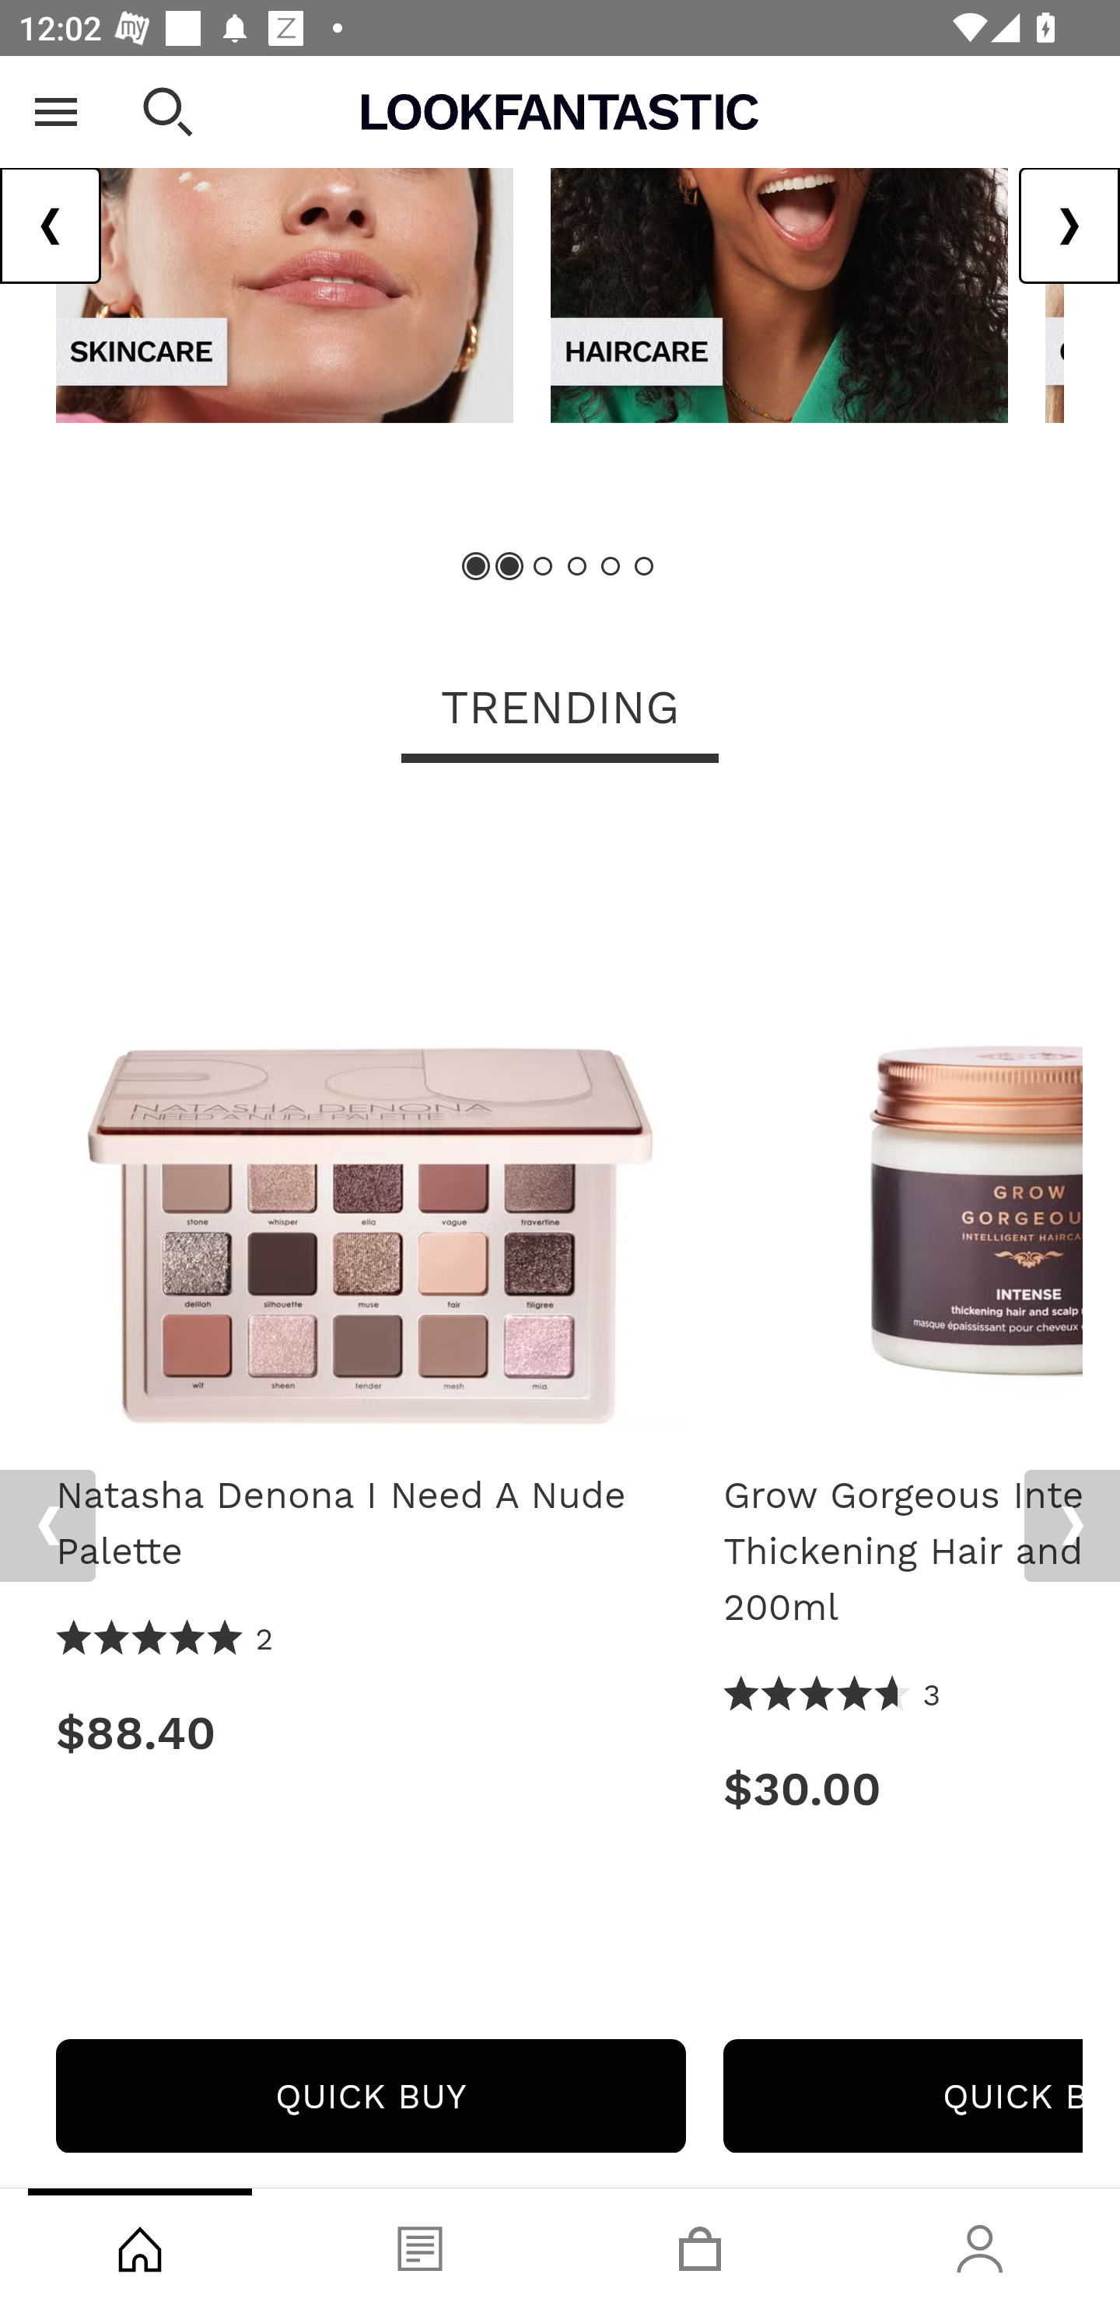  I want to click on Basket, tab, 3 of 4, so click(700, 2245).